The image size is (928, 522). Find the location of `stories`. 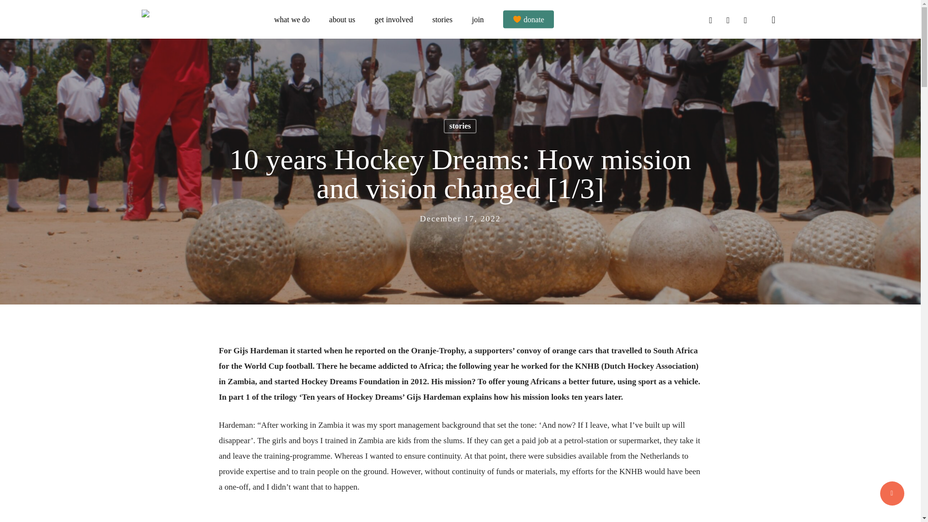

stories is located at coordinates (460, 126).